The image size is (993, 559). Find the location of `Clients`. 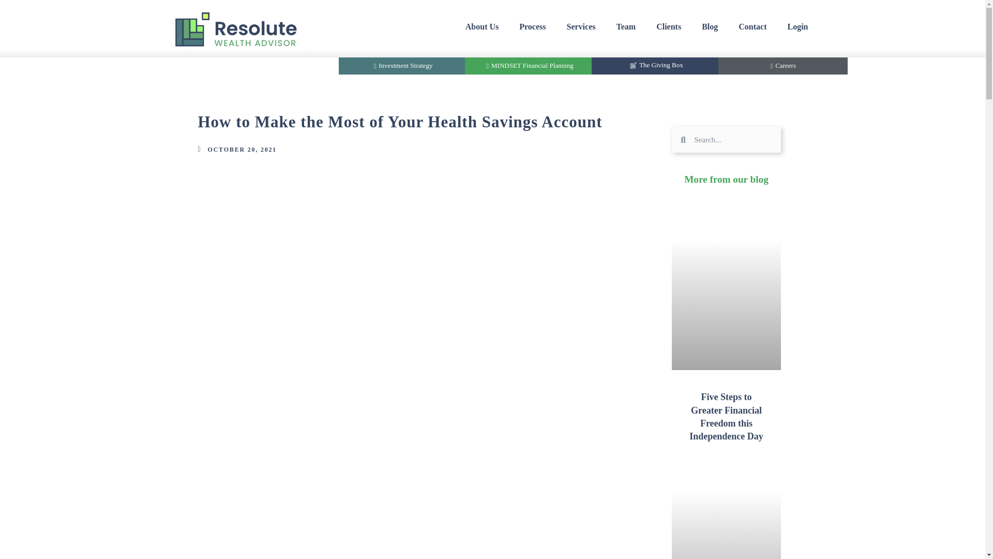

Clients is located at coordinates (668, 27).